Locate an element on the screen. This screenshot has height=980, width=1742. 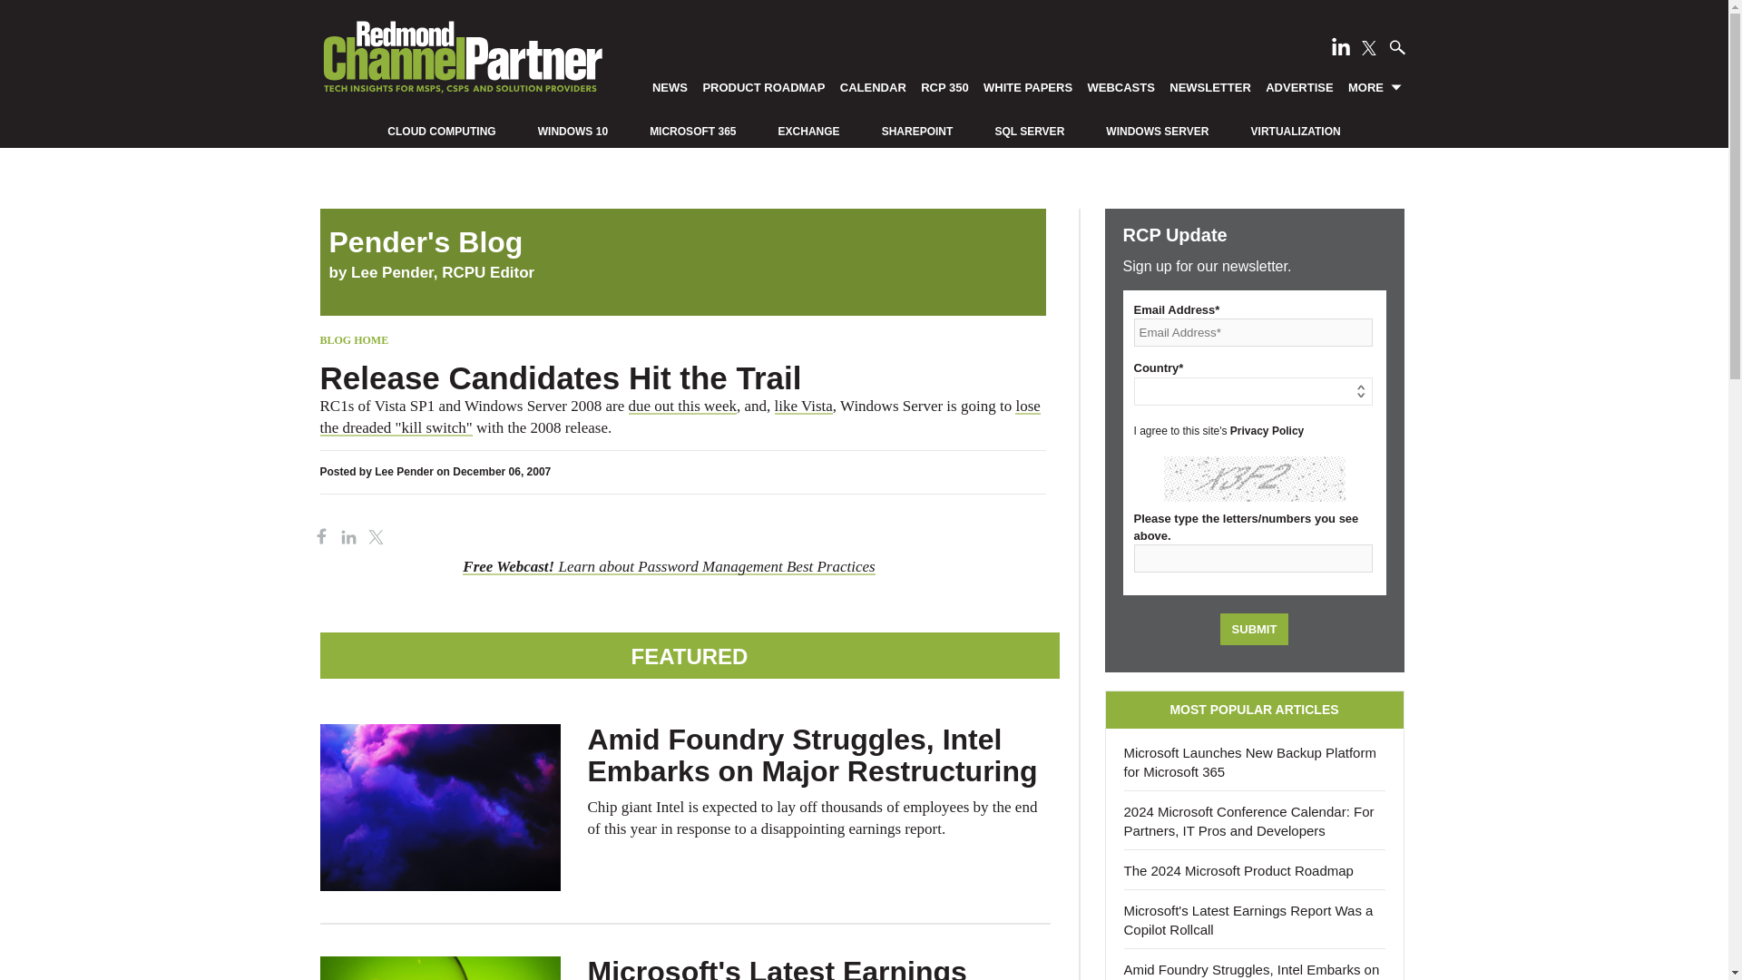
lose the dreaded "kill switch" is located at coordinates (679, 416).